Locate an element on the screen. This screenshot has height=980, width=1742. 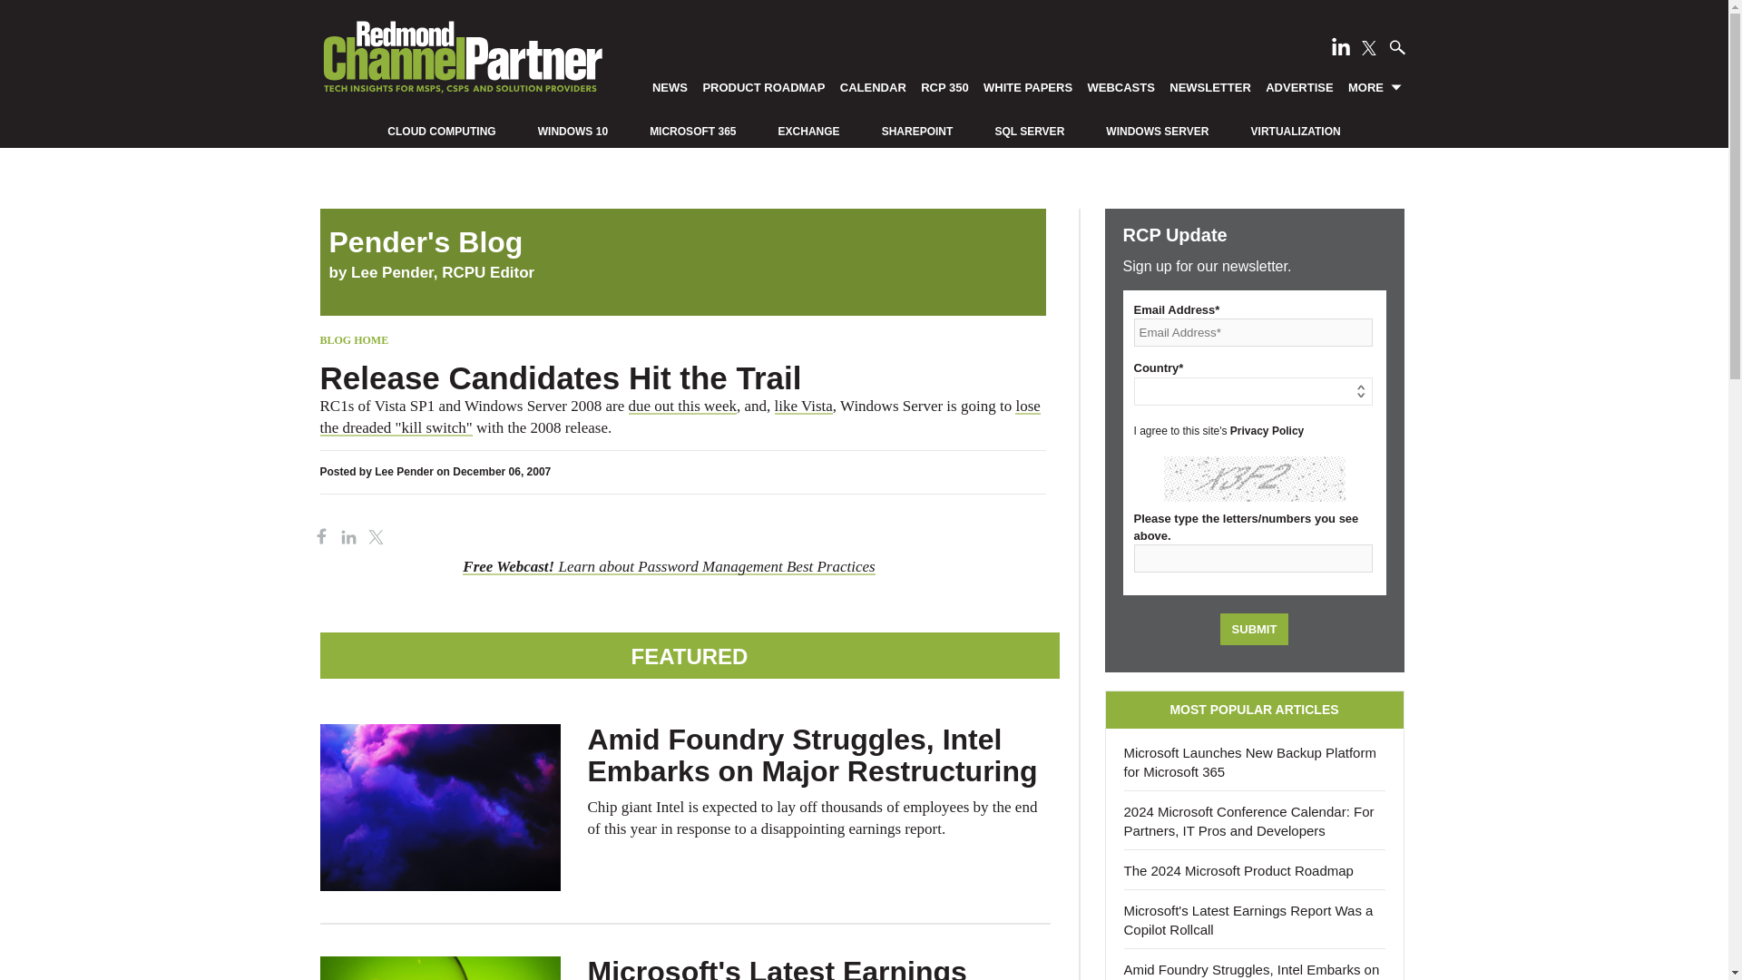
lose the dreaded "kill switch" is located at coordinates (679, 416).